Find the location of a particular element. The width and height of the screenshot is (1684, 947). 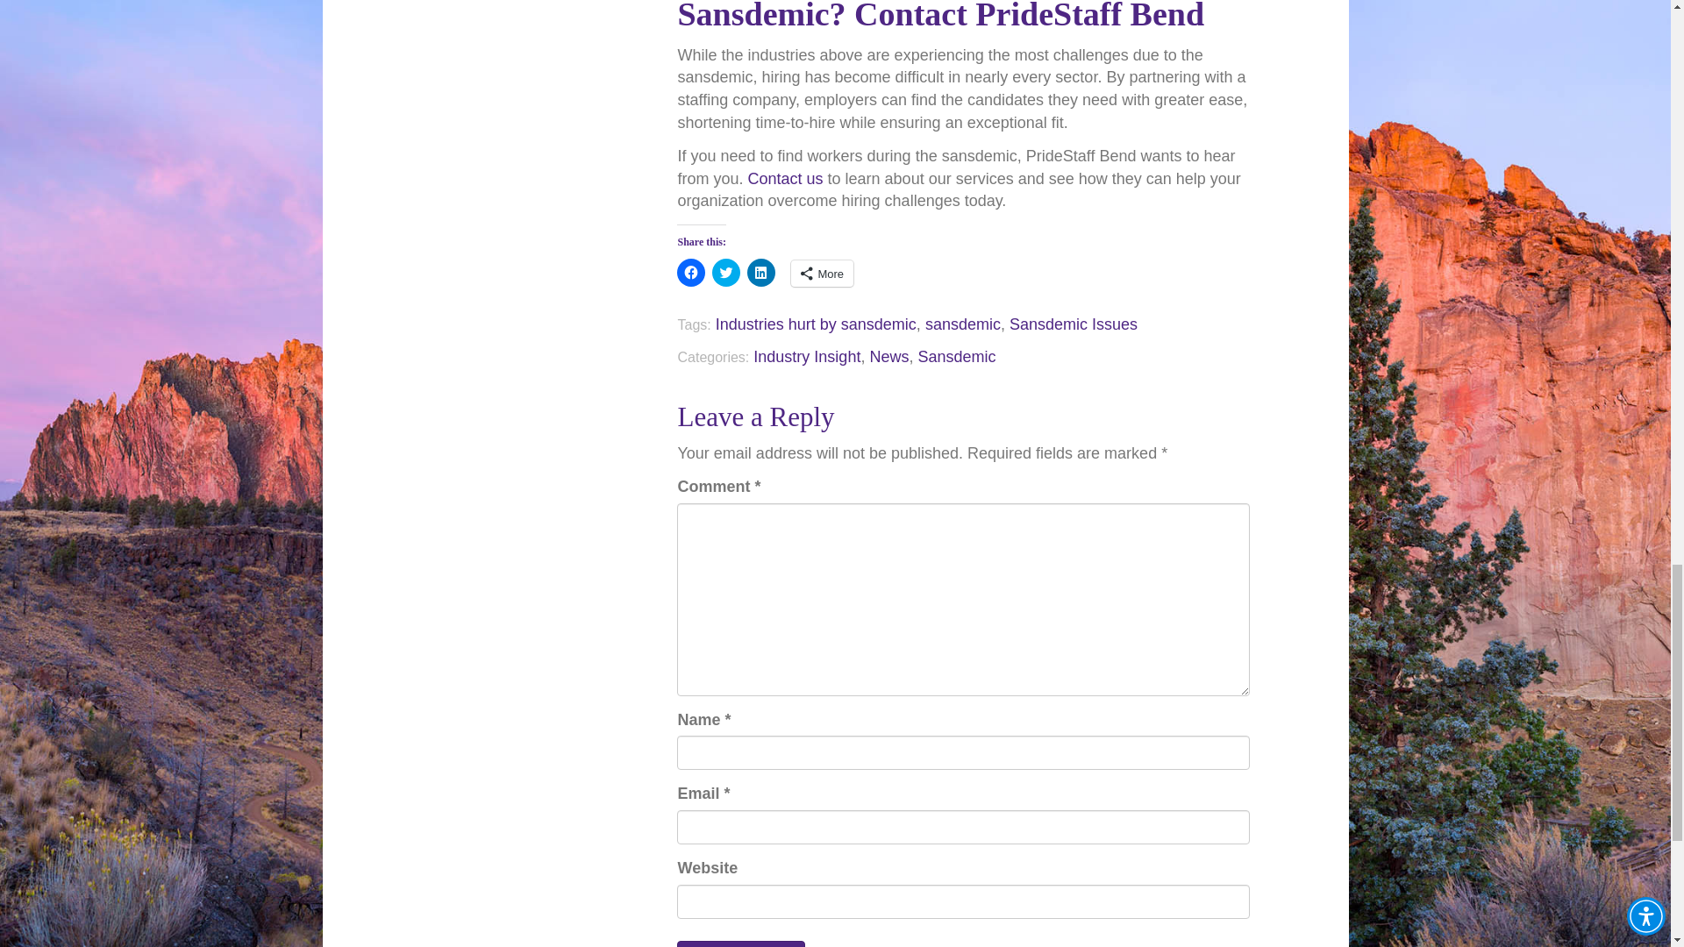

Click to share on LinkedIn is located at coordinates (761, 272).